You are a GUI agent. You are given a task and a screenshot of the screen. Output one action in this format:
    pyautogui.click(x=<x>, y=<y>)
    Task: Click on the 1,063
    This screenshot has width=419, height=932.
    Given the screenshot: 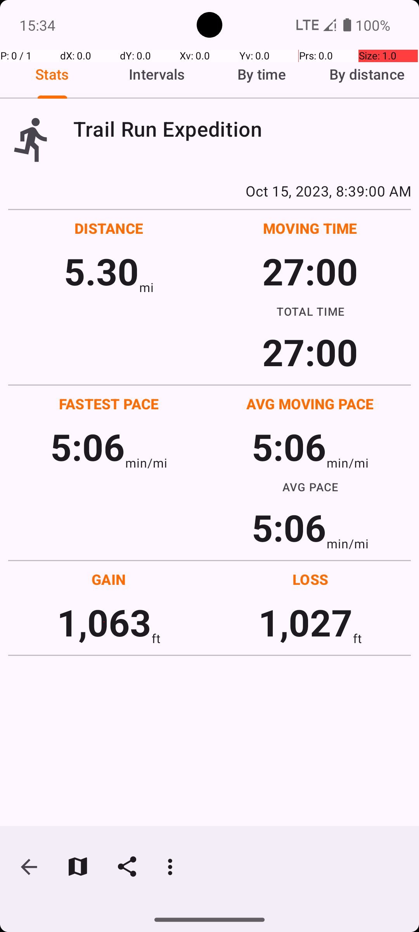 What is the action you would take?
    pyautogui.click(x=104, y=622)
    